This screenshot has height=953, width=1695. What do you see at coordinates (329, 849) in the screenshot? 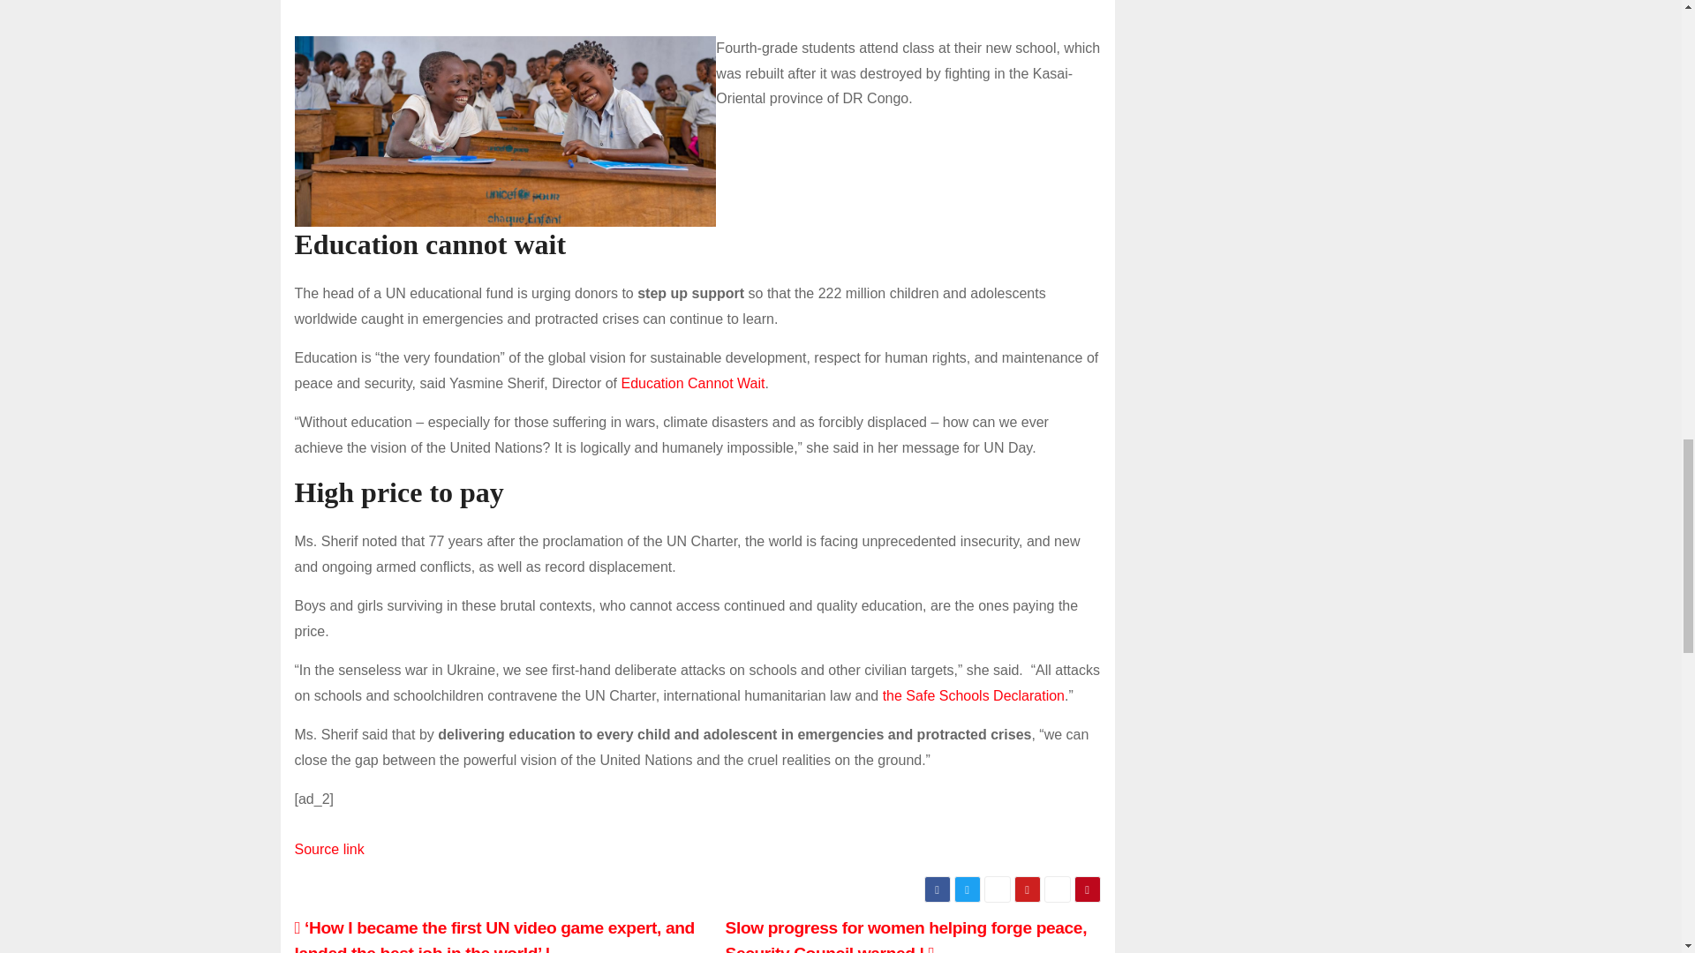
I see `Source link` at bounding box center [329, 849].